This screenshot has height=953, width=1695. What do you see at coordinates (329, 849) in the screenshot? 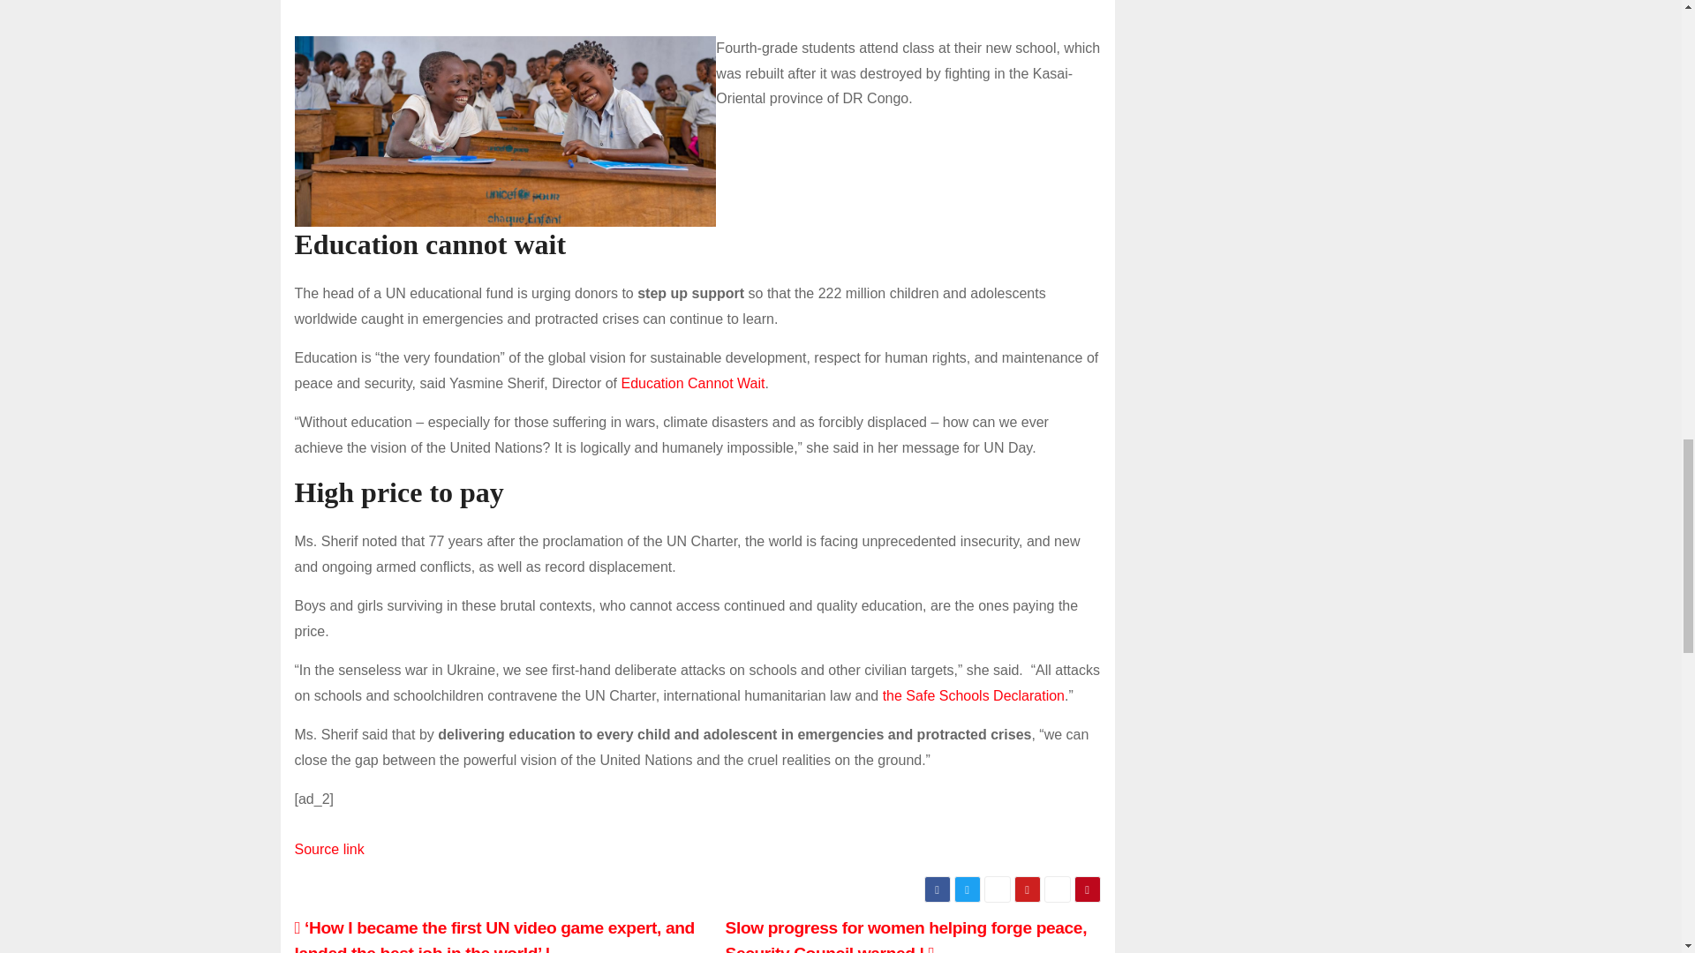
I see `Source link` at bounding box center [329, 849].